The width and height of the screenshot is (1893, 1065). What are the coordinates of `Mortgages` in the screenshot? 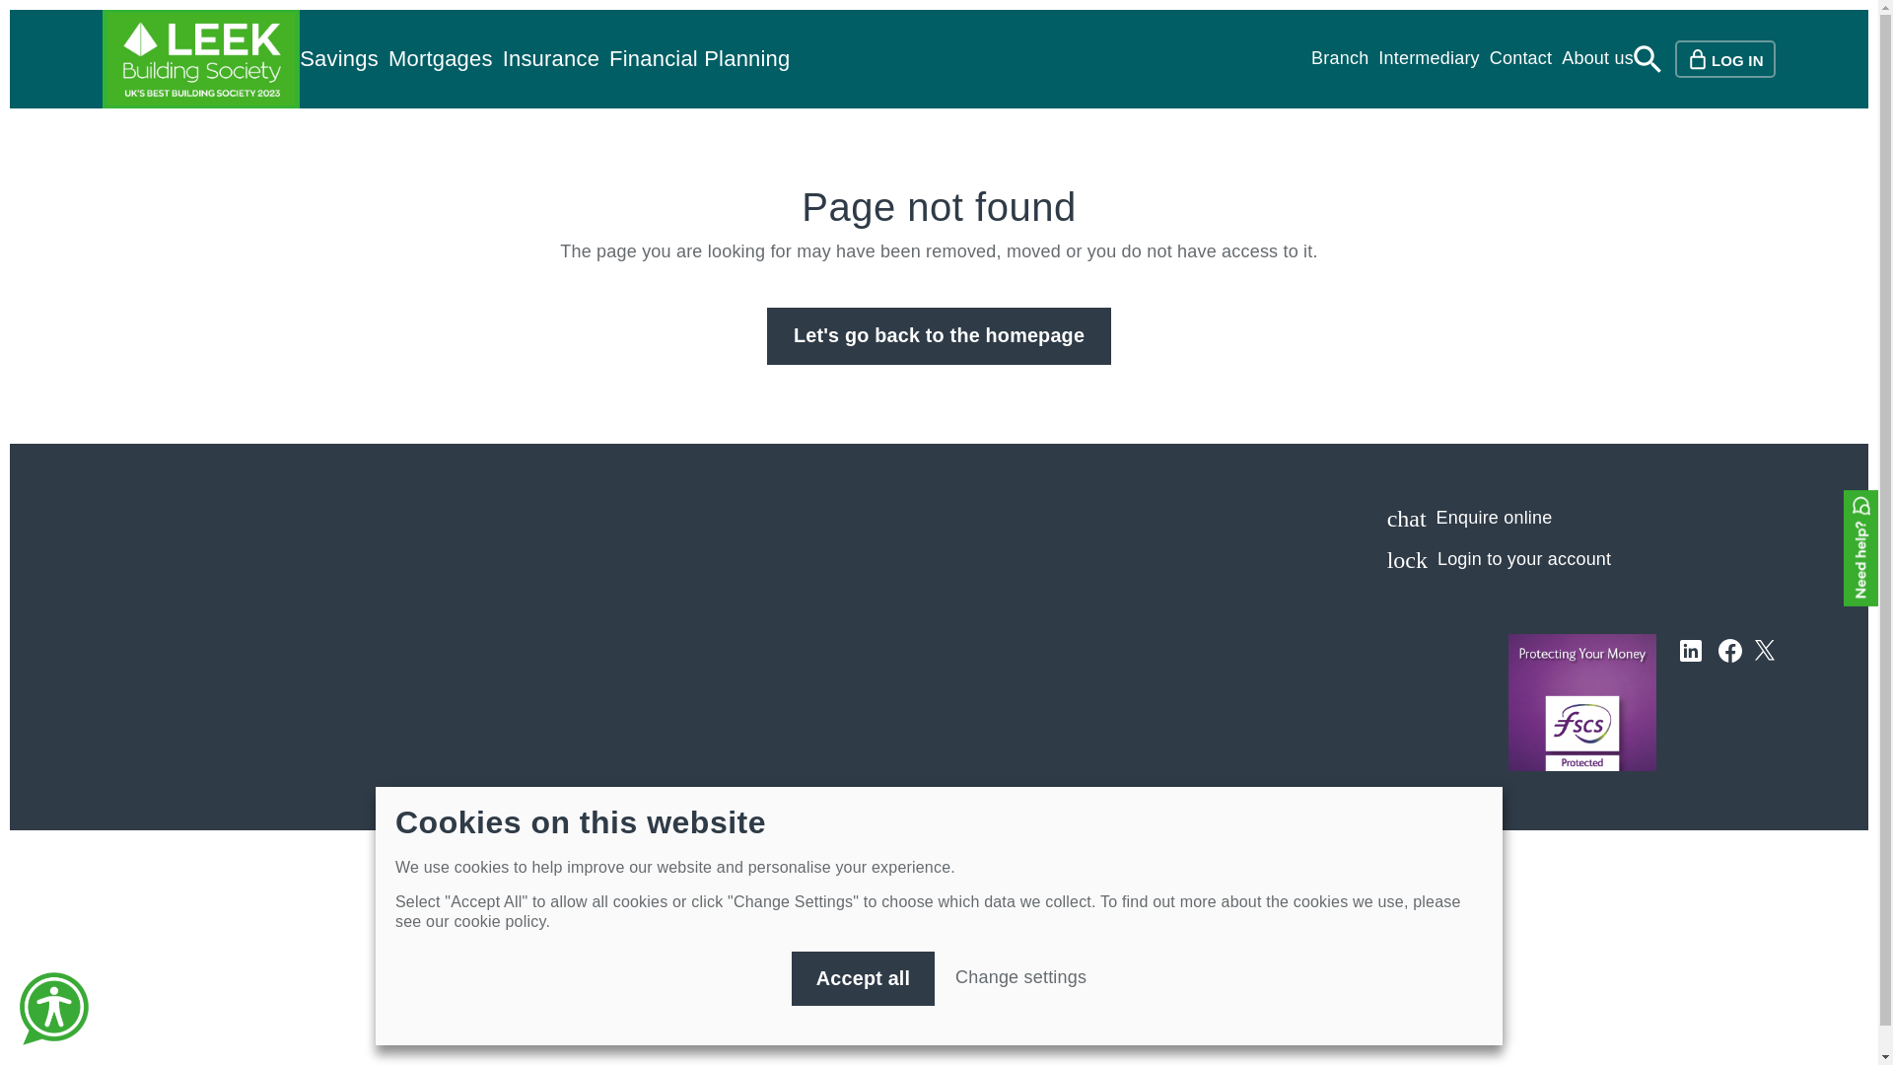 It's located at (440, 59).